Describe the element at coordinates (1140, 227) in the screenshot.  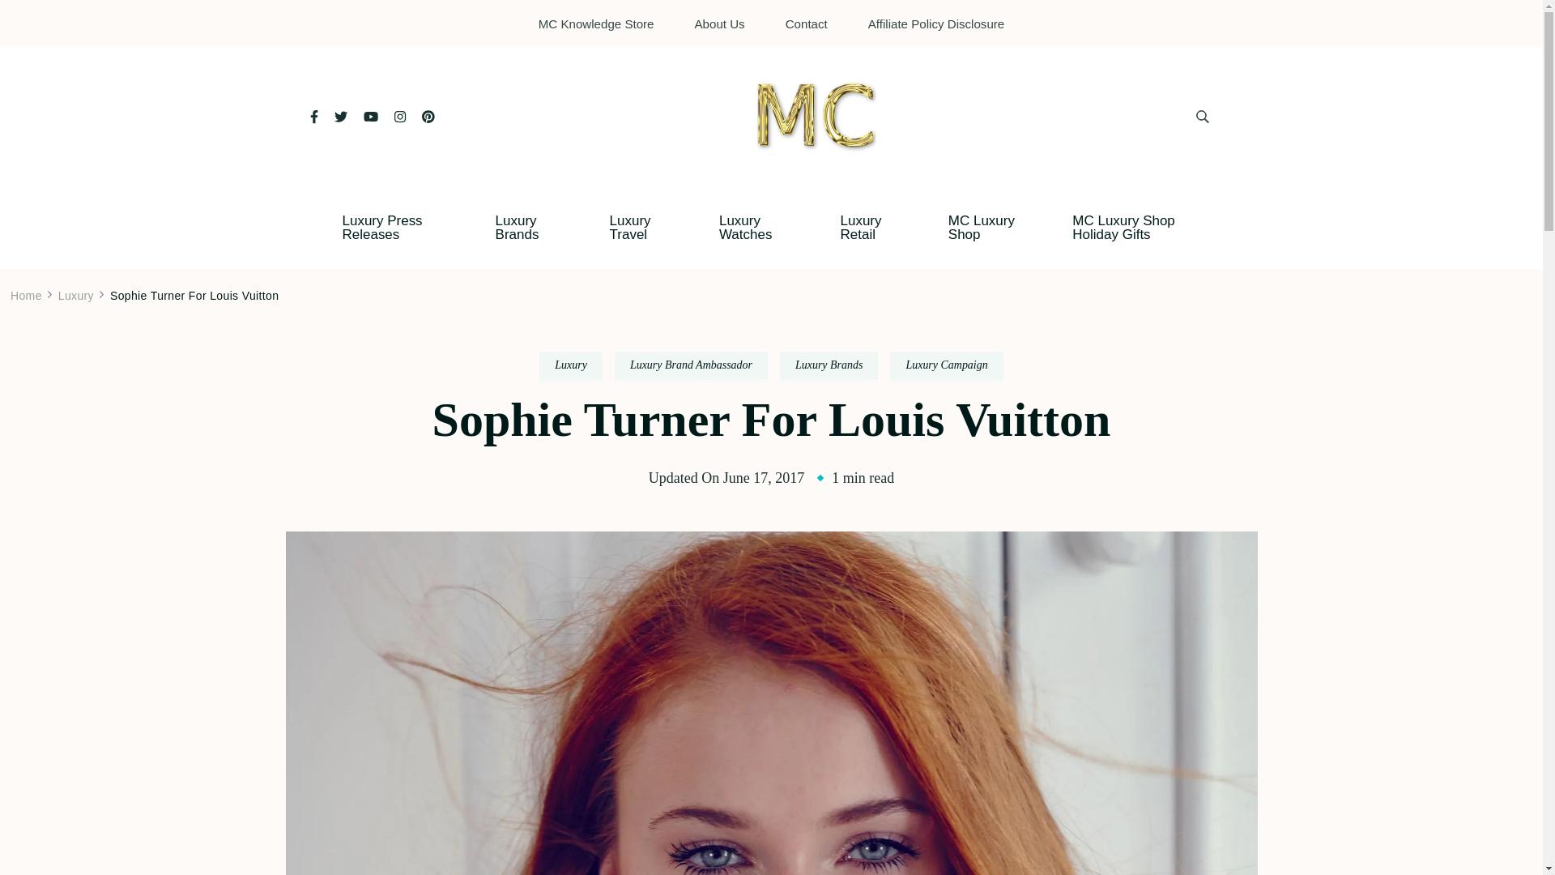
I see `MC Luxury Shop Holiday Gifts` at that location.